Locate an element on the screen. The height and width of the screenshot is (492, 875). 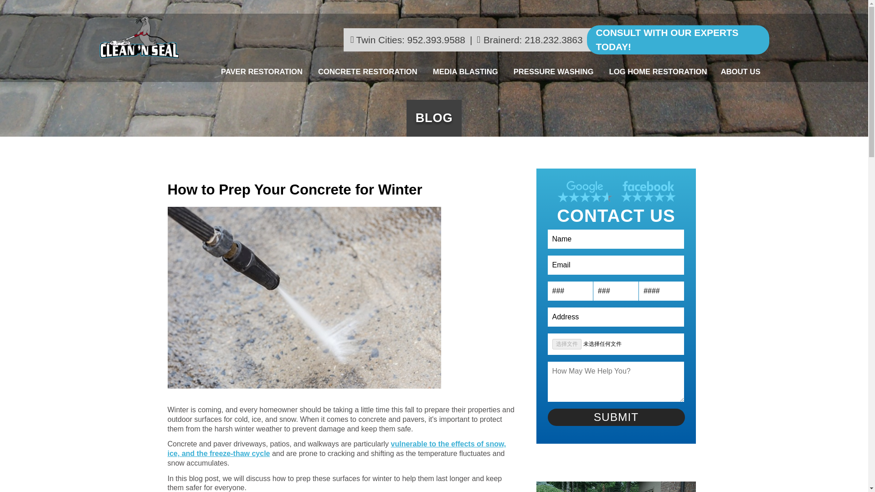
Clean 'N Seal is located at coordinates (139, 37).